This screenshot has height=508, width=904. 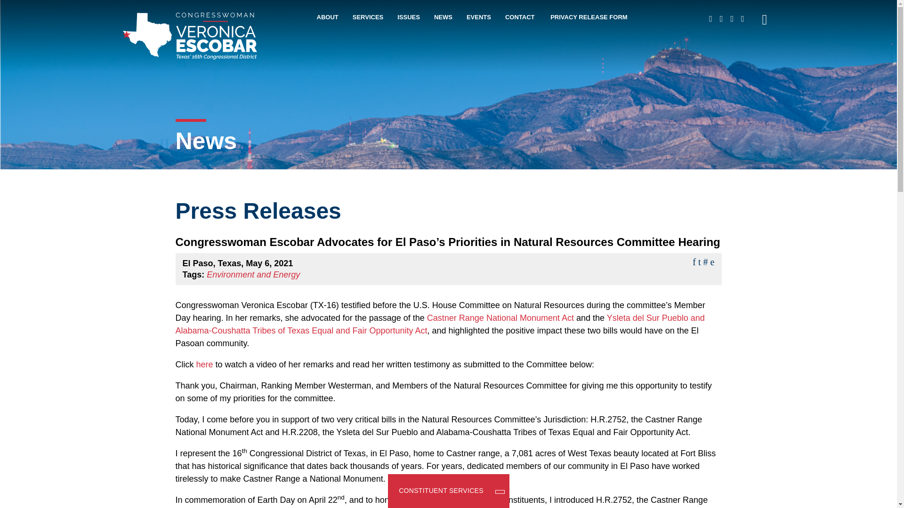 What do you see at coordinates (327, 24) in the screenshot?
I see `ABOUT` at bounding box center [327, 24].